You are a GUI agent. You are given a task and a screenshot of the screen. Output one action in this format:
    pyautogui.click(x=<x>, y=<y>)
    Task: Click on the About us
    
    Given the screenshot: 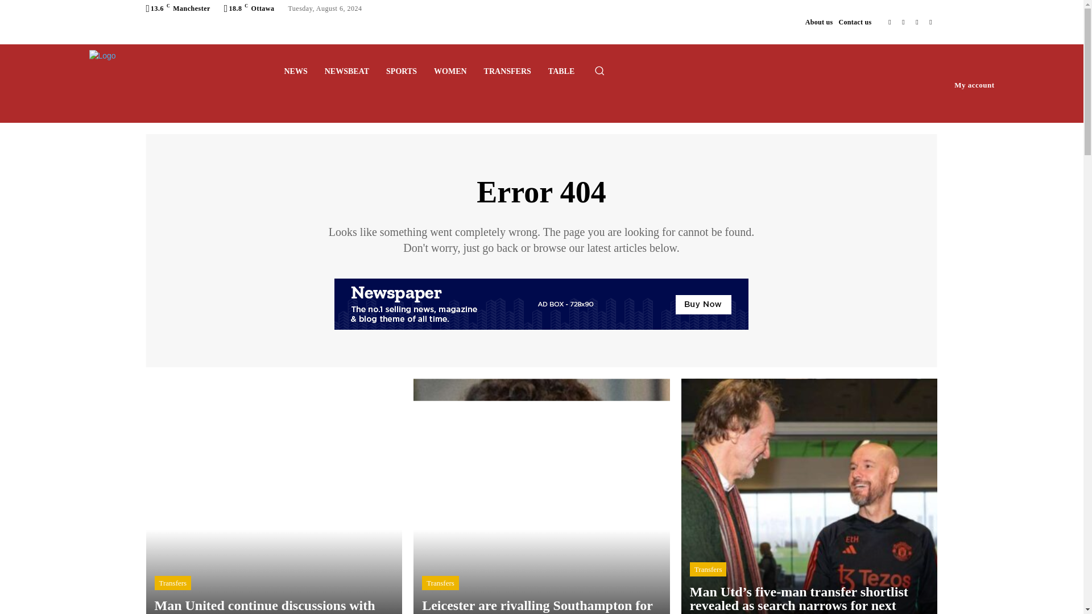 What is the action you would take?
    pyautogui.click(x=819, y=22)
    